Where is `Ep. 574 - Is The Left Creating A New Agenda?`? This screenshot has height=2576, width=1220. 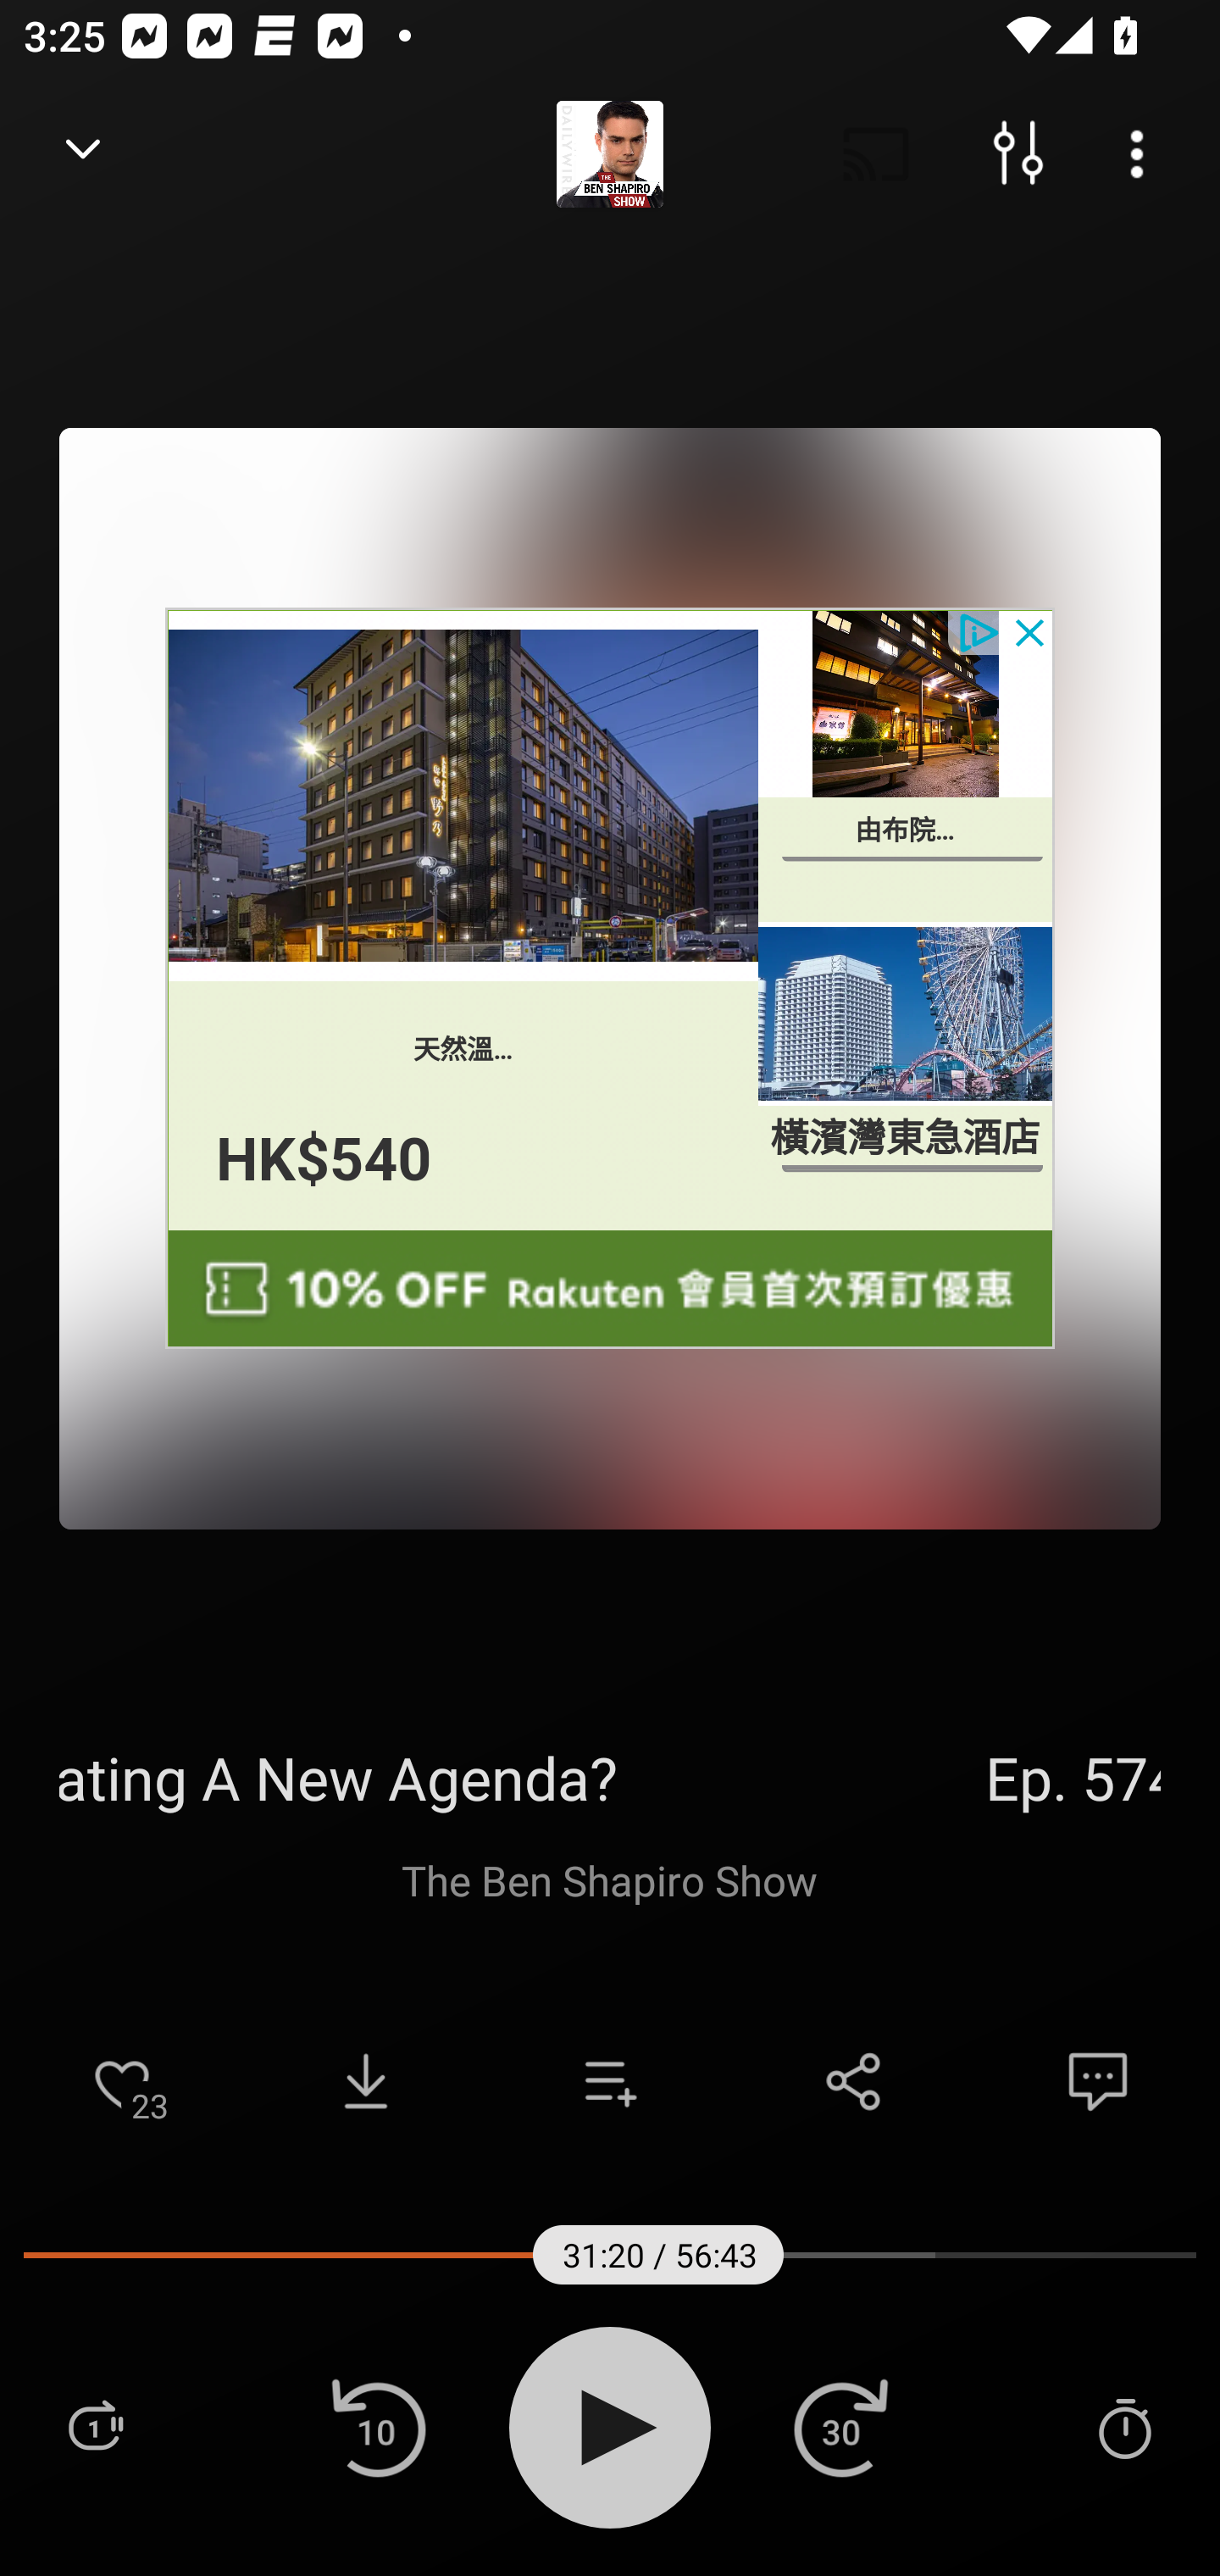
Ep. 574 - Is The Left Creating A New Agenda? is located at coordinates (610, 1777).